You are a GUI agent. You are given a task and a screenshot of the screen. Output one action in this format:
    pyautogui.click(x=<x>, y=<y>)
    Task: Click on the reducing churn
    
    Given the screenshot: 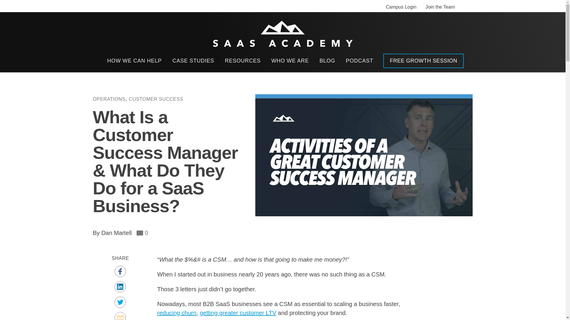 What is the action you would take?
    pyautogui.click(x=177, y=313)
    